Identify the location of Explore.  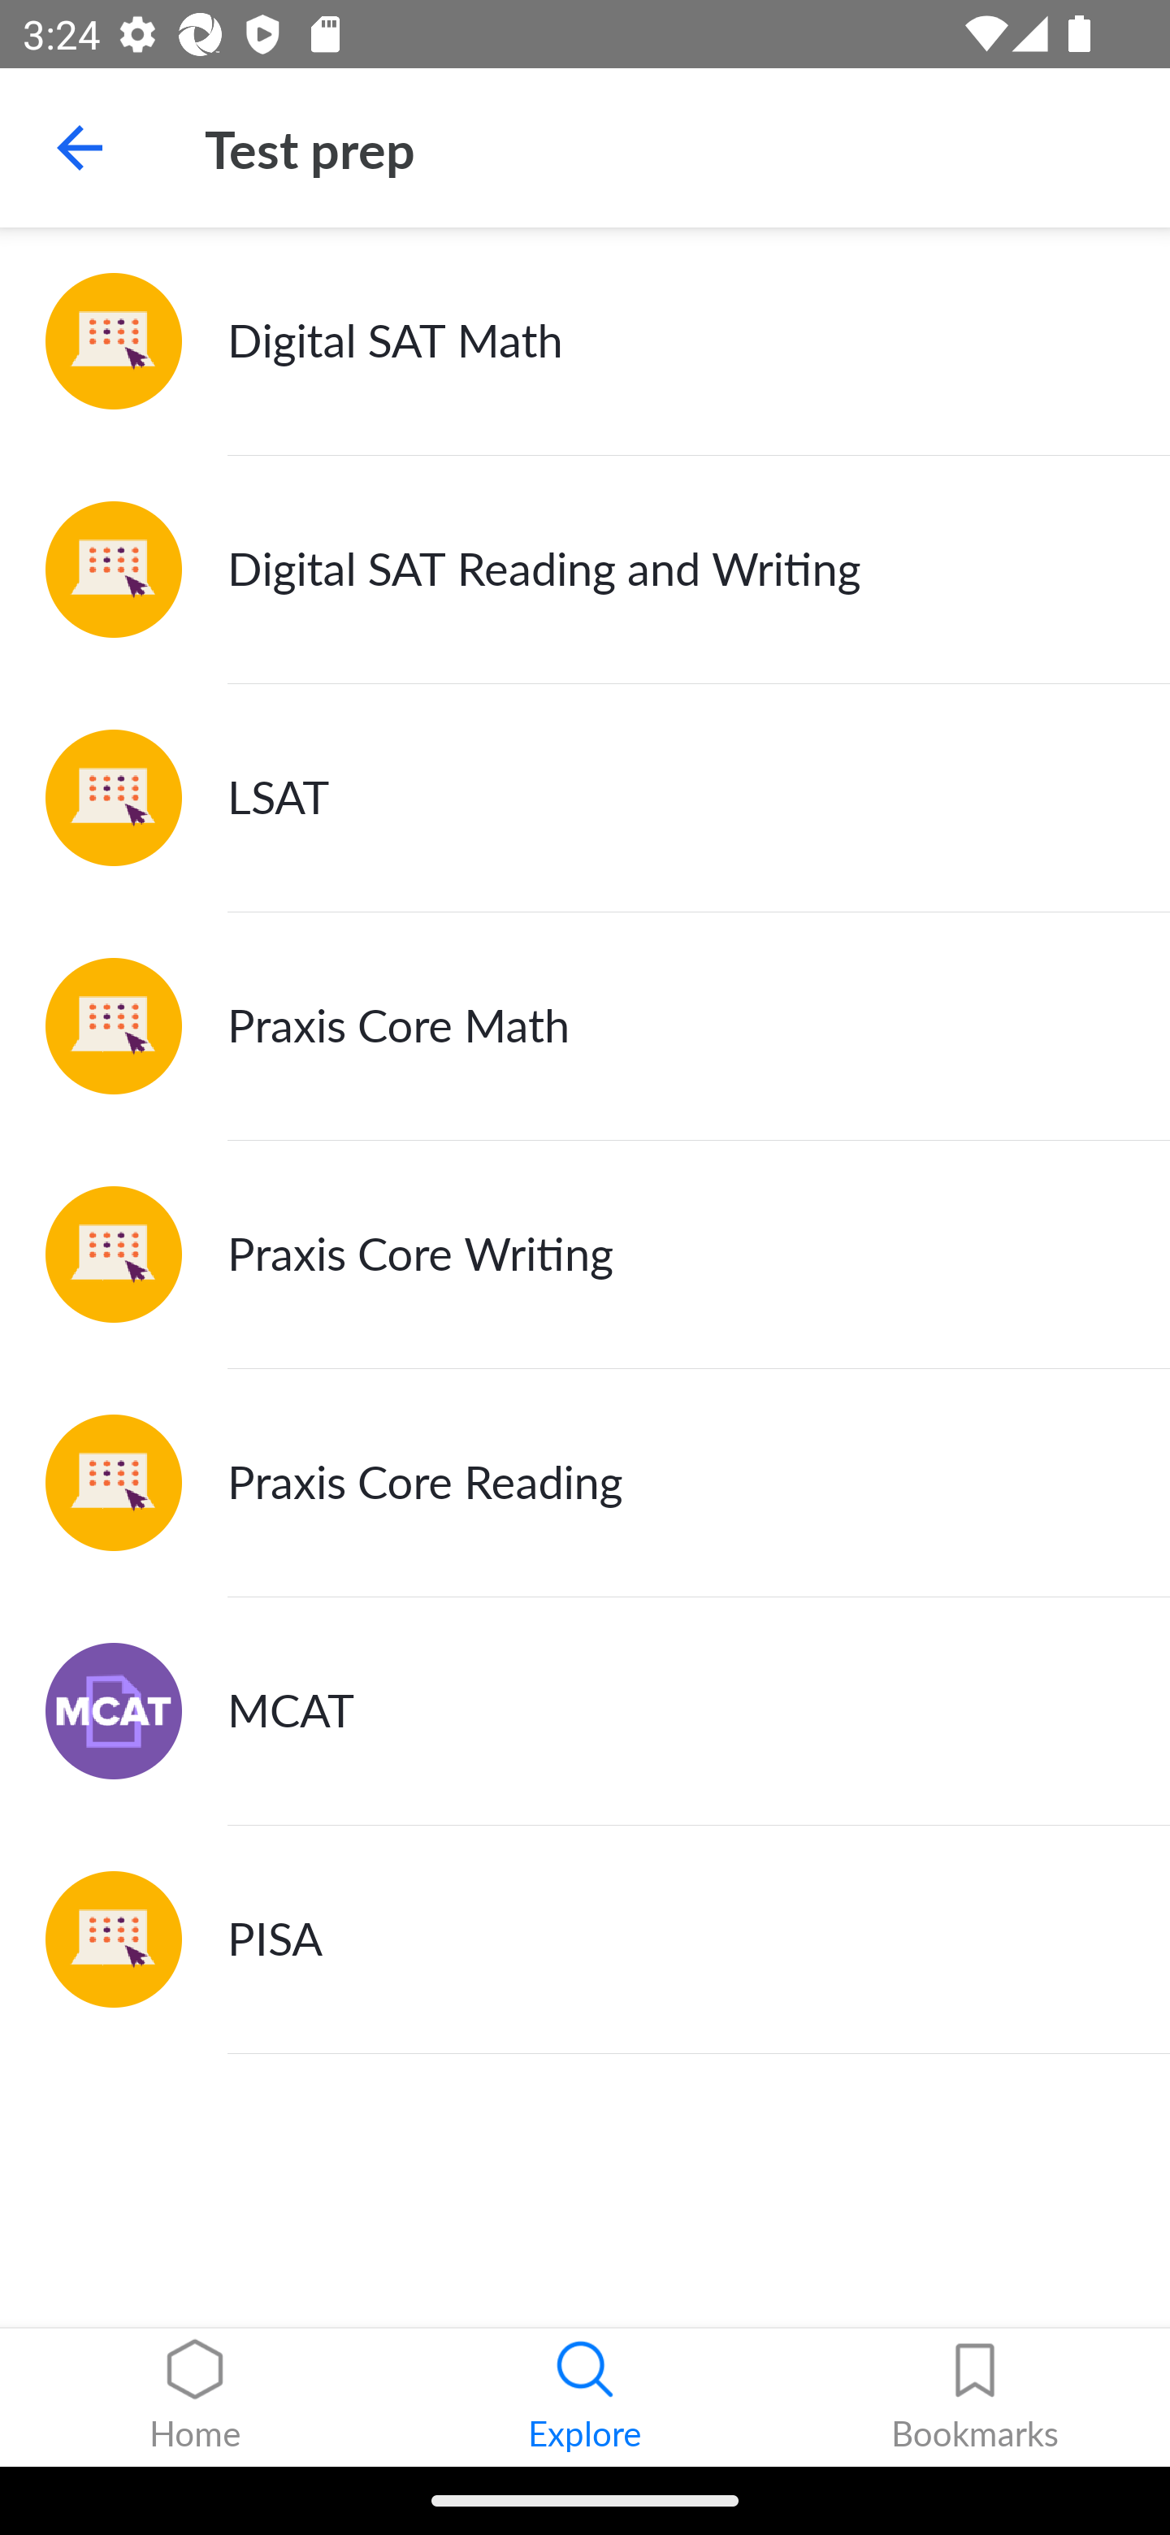
(585, 2398).